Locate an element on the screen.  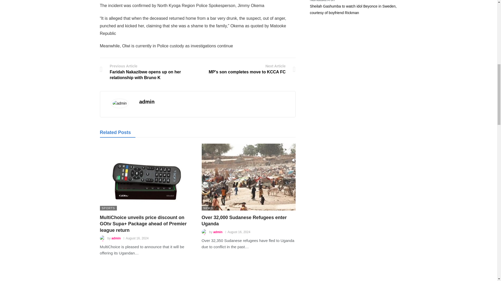
Over 32,000 Sudanese Refugees enter Uganda is located at coordinates (244, 221).